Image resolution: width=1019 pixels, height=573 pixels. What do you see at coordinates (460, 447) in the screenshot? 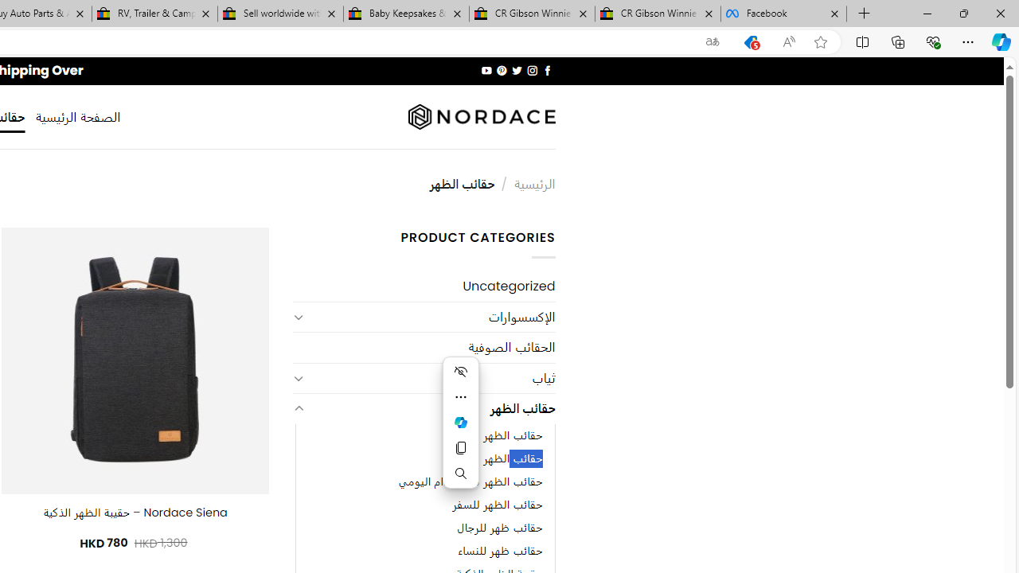
I see `Copy` at bounding box center [460, 447].